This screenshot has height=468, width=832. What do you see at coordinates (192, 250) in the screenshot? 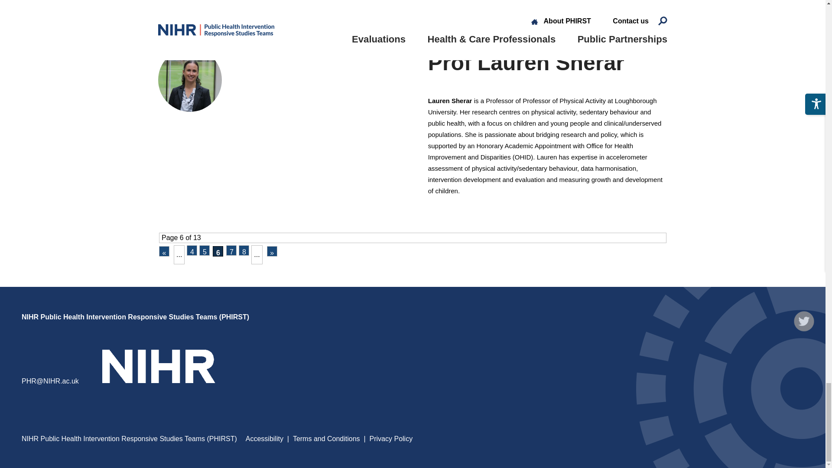
I see `4` at bounding box center [192, 250].